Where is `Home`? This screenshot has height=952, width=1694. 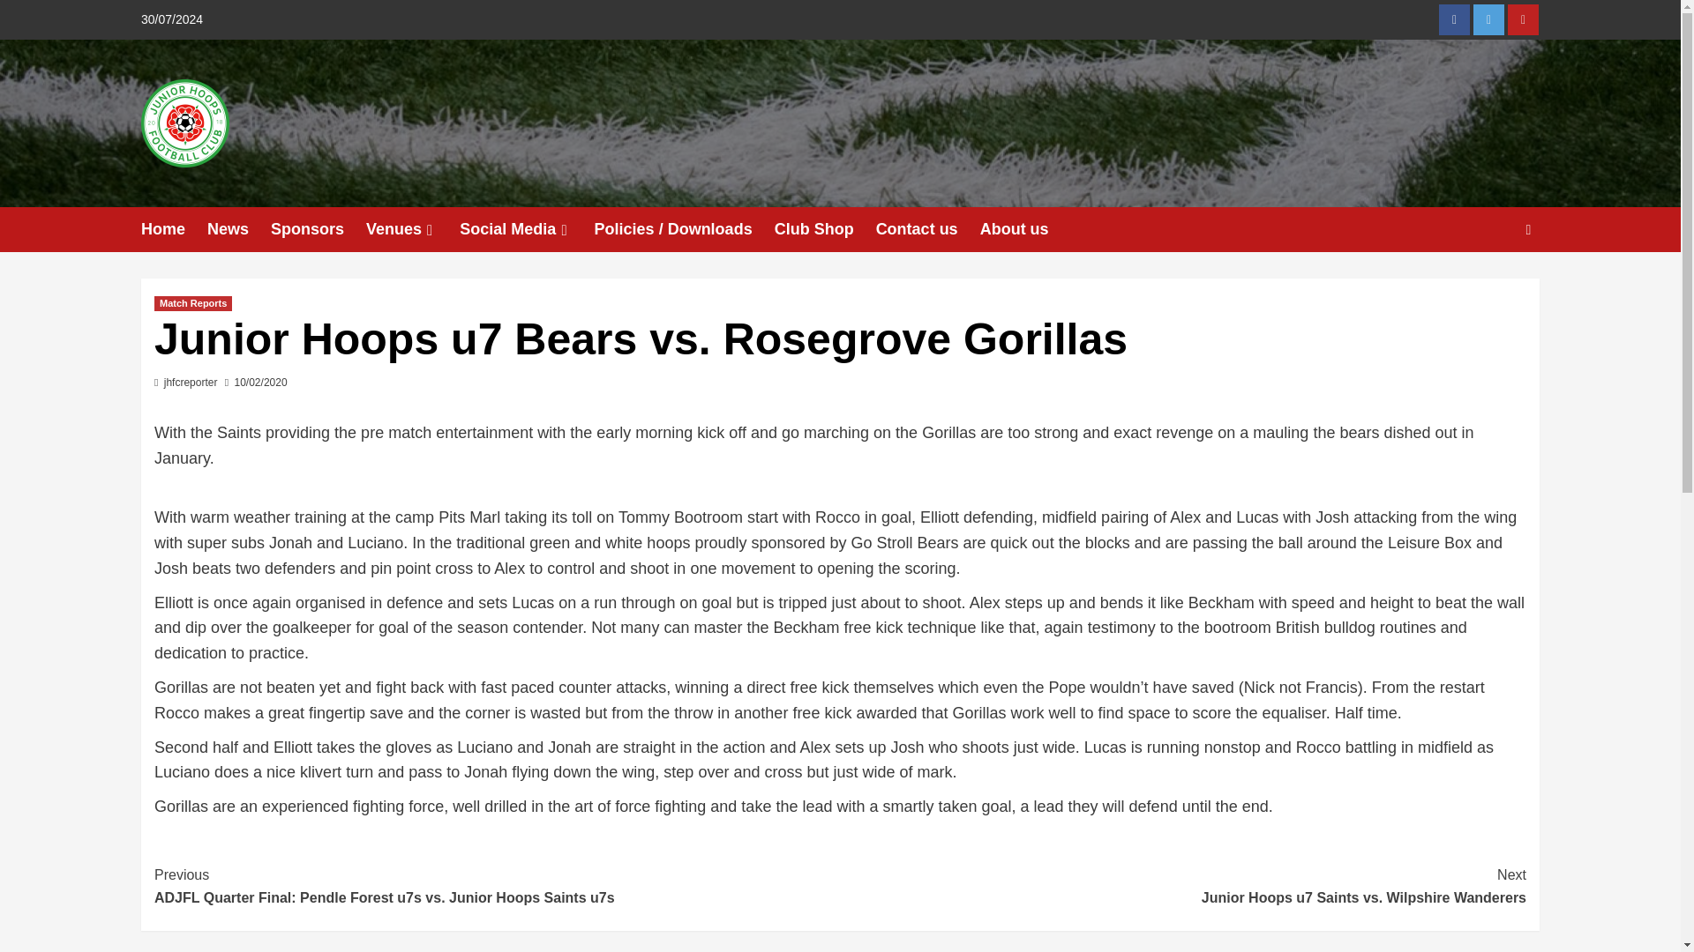
Home is located at coordinates (173, 229).